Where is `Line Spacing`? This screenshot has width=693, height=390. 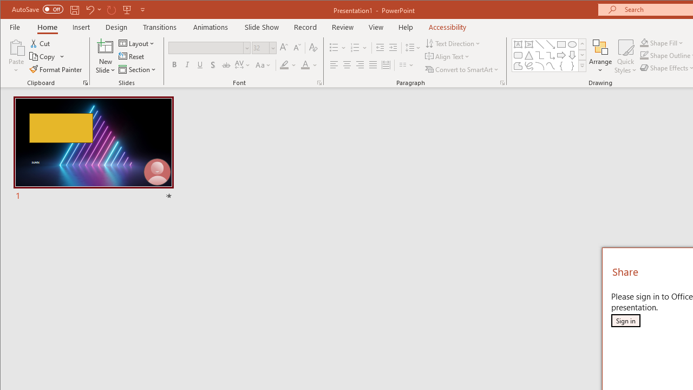
Line Spacing is located at coordinates (414, 48).